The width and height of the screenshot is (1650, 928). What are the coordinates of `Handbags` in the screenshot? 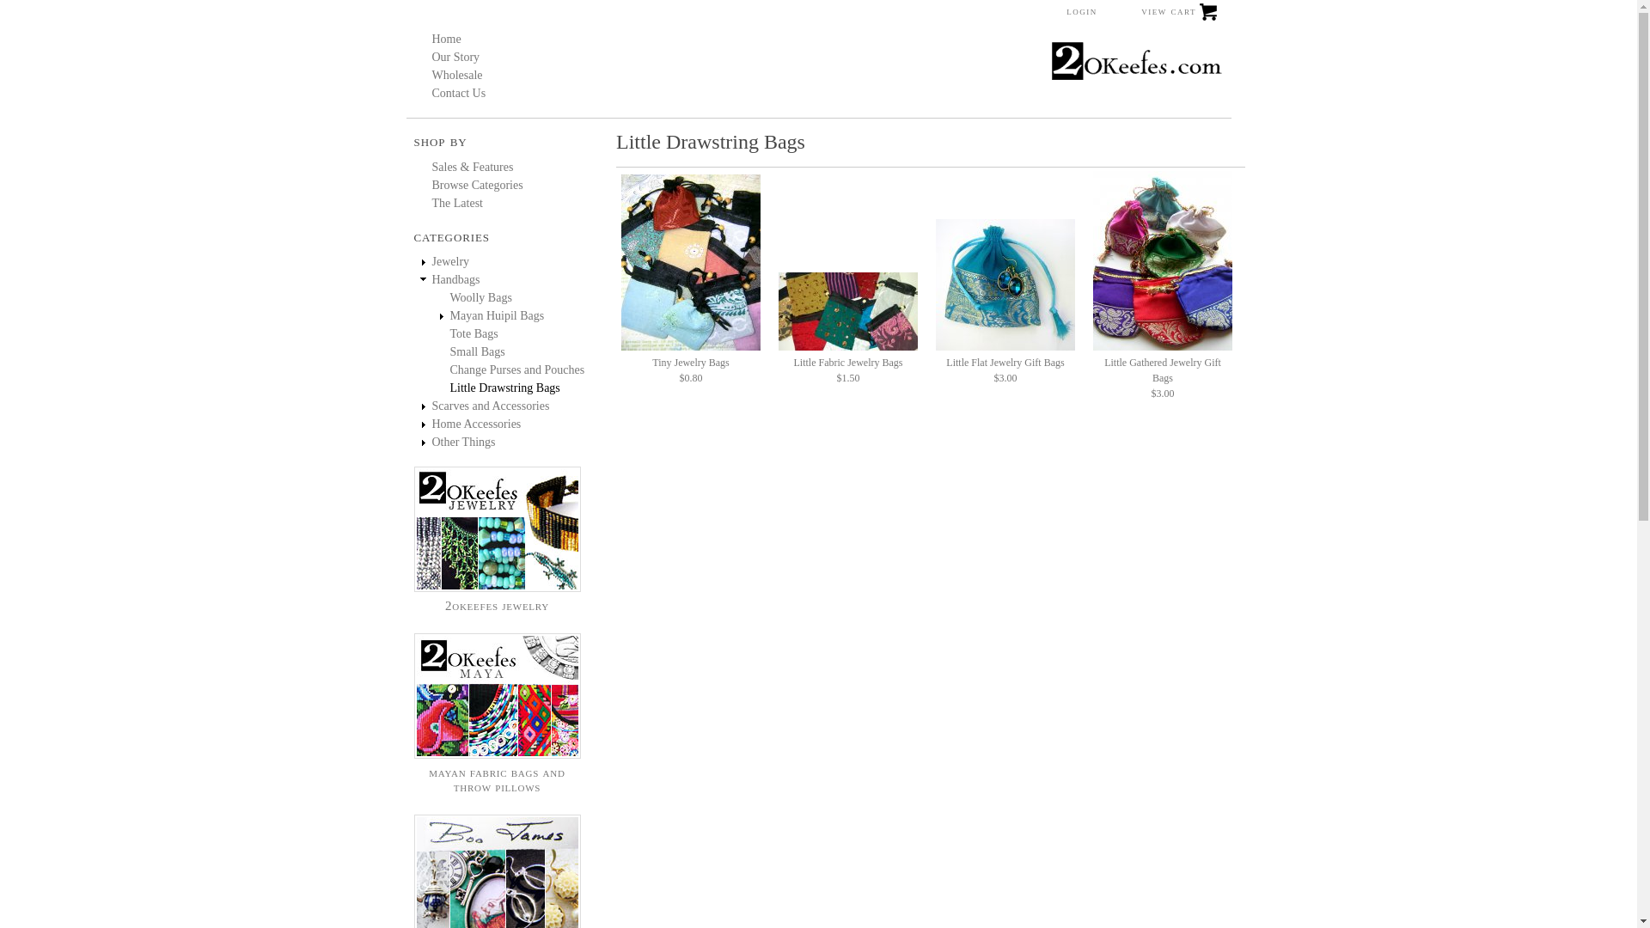 It's located at (455, 280).